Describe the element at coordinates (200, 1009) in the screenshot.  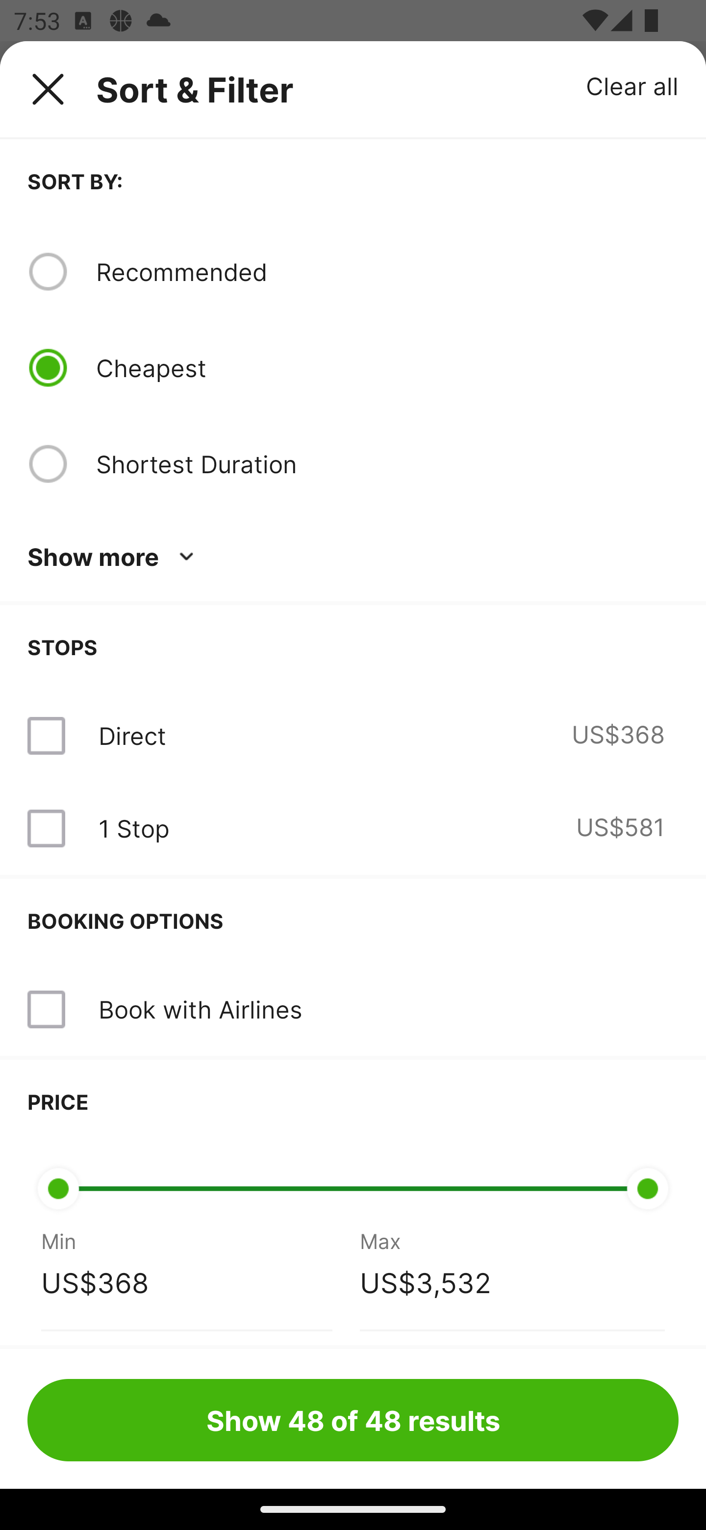
I see `Book with Airlines` at that location.